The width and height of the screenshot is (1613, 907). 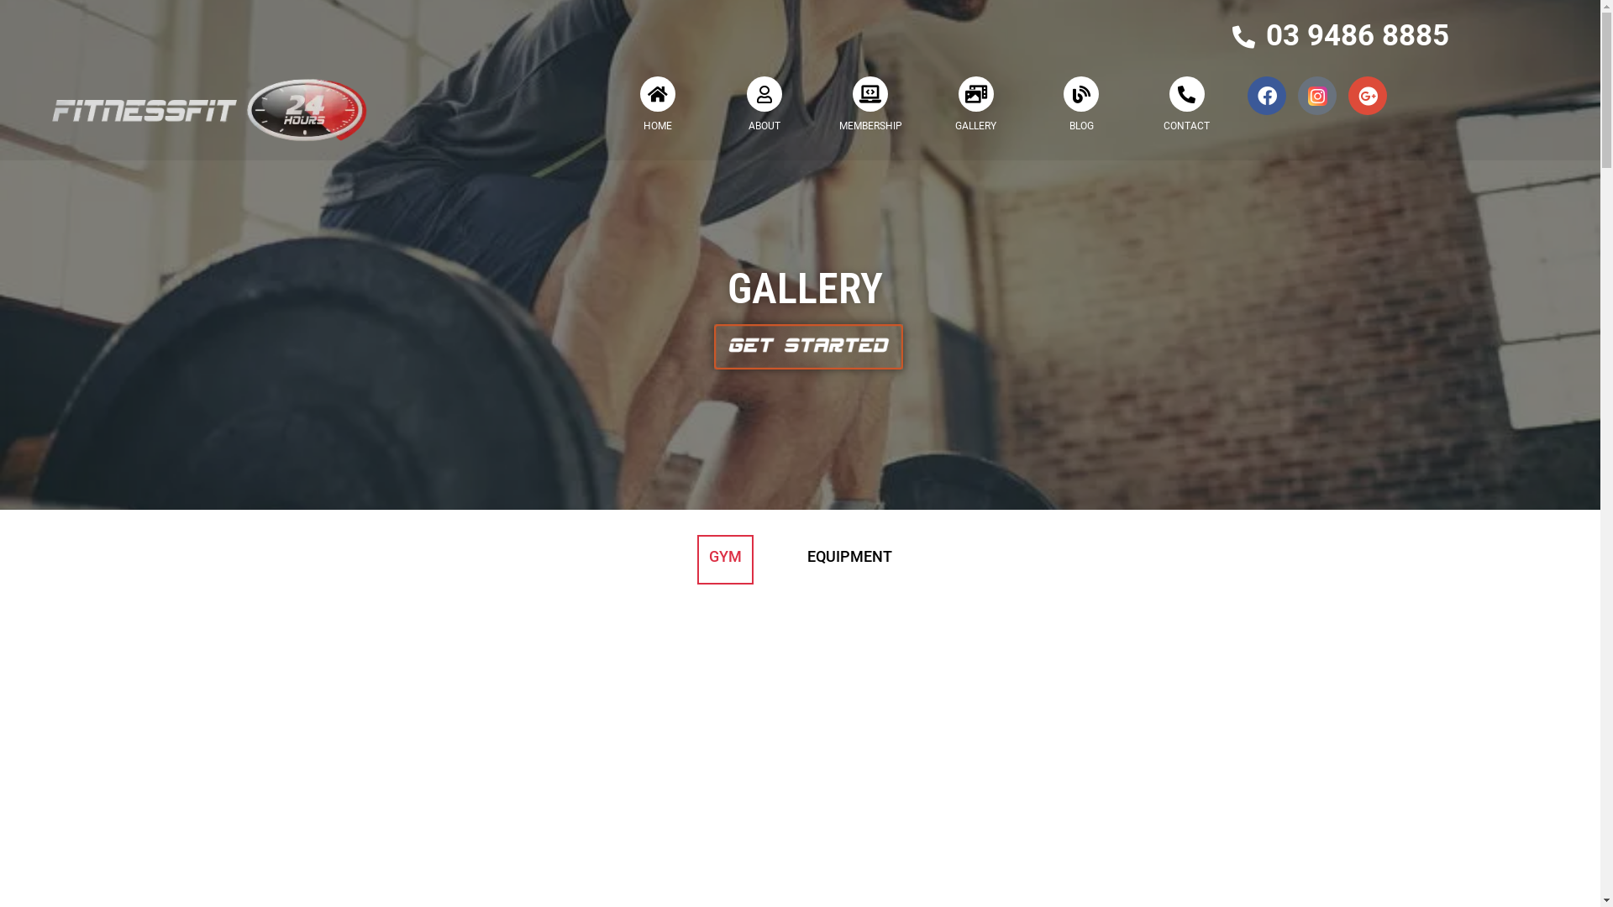 What do you see at coordinates (658, 126) in the screenshot?
I see `HOME` at bounding box center [658, 126].